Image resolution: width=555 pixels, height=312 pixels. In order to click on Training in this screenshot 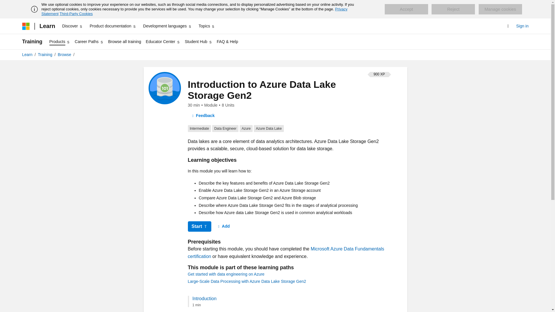, I will do `click(32, 42)`.